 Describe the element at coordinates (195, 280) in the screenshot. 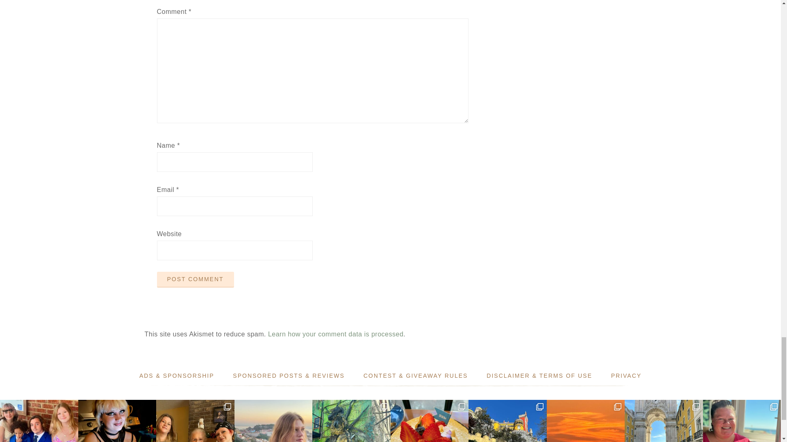

I see `Post Comment` at that location.